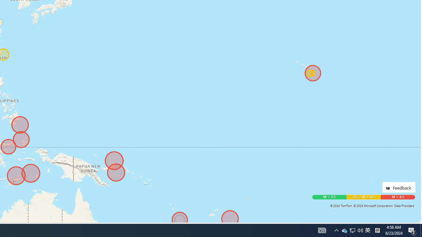  I want to click on Data Providers, so click(404, 206).